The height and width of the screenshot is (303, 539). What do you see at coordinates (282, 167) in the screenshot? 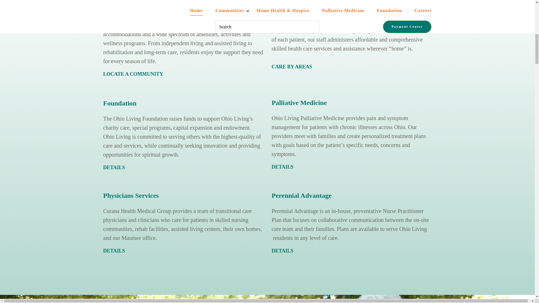
I see `DETAILS` at bounding box center [282, 167].